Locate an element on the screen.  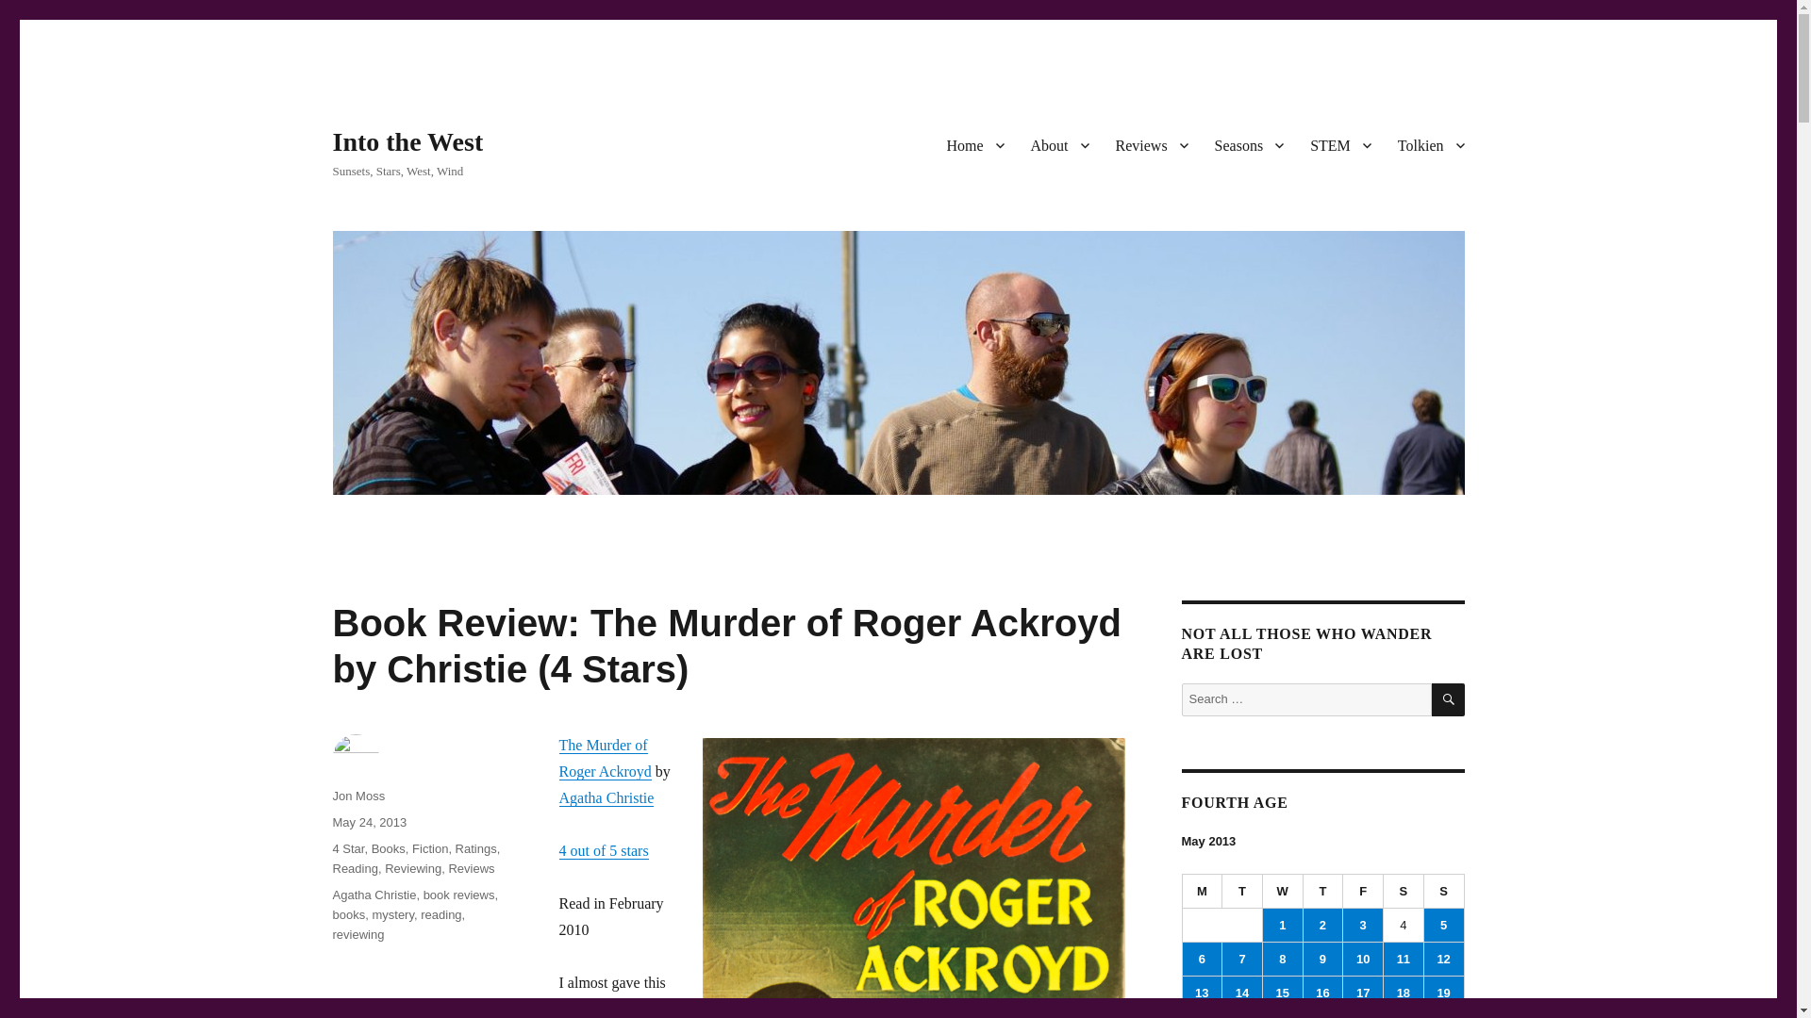
Home is located at coordinates (973, 144).